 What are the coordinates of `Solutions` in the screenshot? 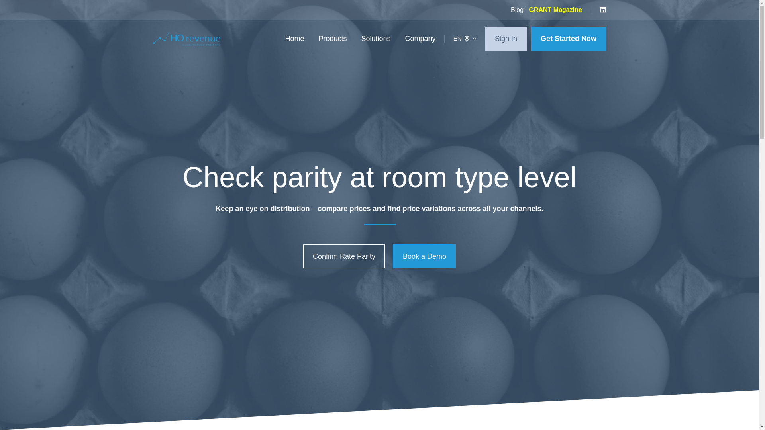 It's located at (376, 38).